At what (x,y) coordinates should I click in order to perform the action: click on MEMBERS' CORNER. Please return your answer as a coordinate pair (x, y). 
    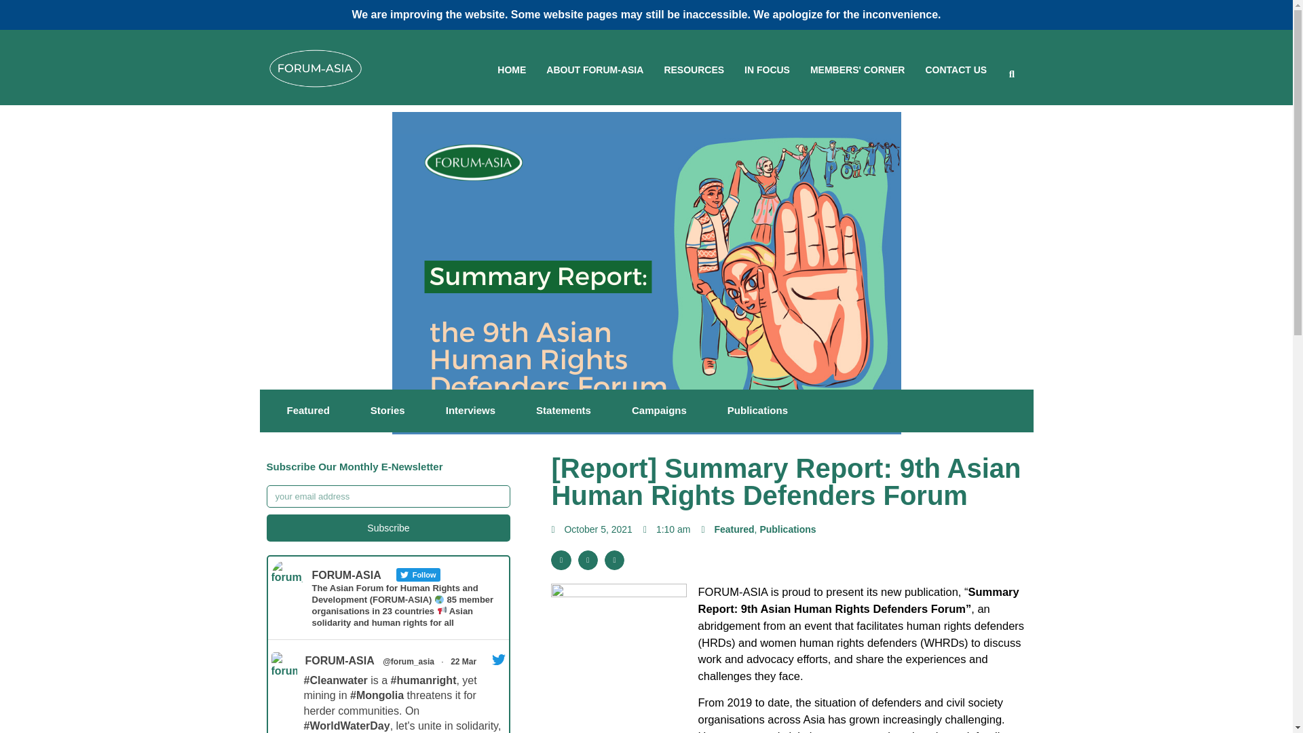
    Looking at the image, I should click on (857, 71).